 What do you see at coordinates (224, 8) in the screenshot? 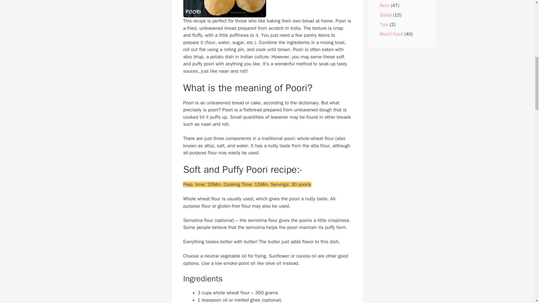
I see `How to Make Soft and Puffy Poori at Home 2` at bounding box center [224, 8].